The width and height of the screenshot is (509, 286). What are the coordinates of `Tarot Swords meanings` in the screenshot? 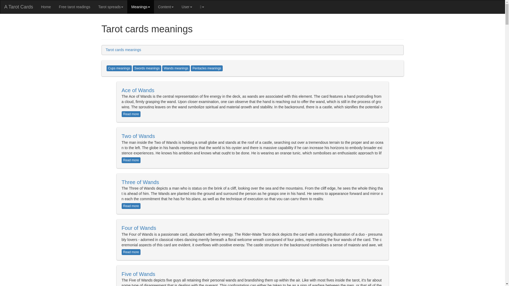 It's located at (147, 68).